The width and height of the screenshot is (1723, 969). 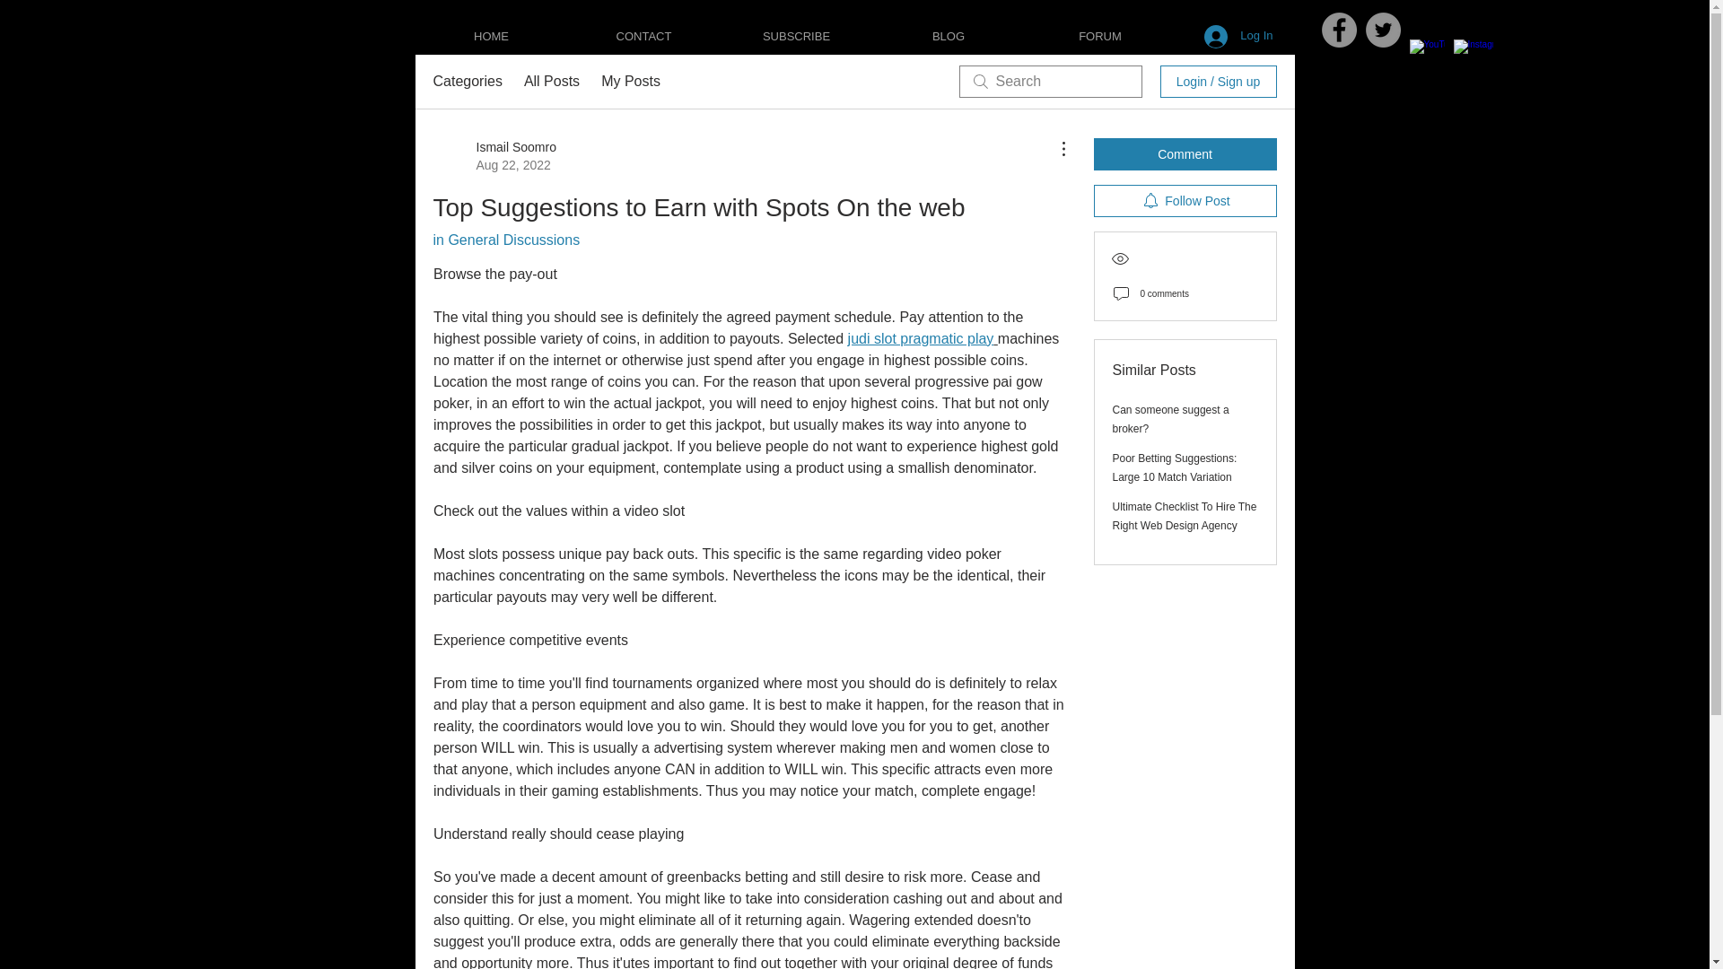 What do you see at coordinates (921, 338) in the screenshot?
I see `judi slot pragmatic play` at bounding box center [921, 338].